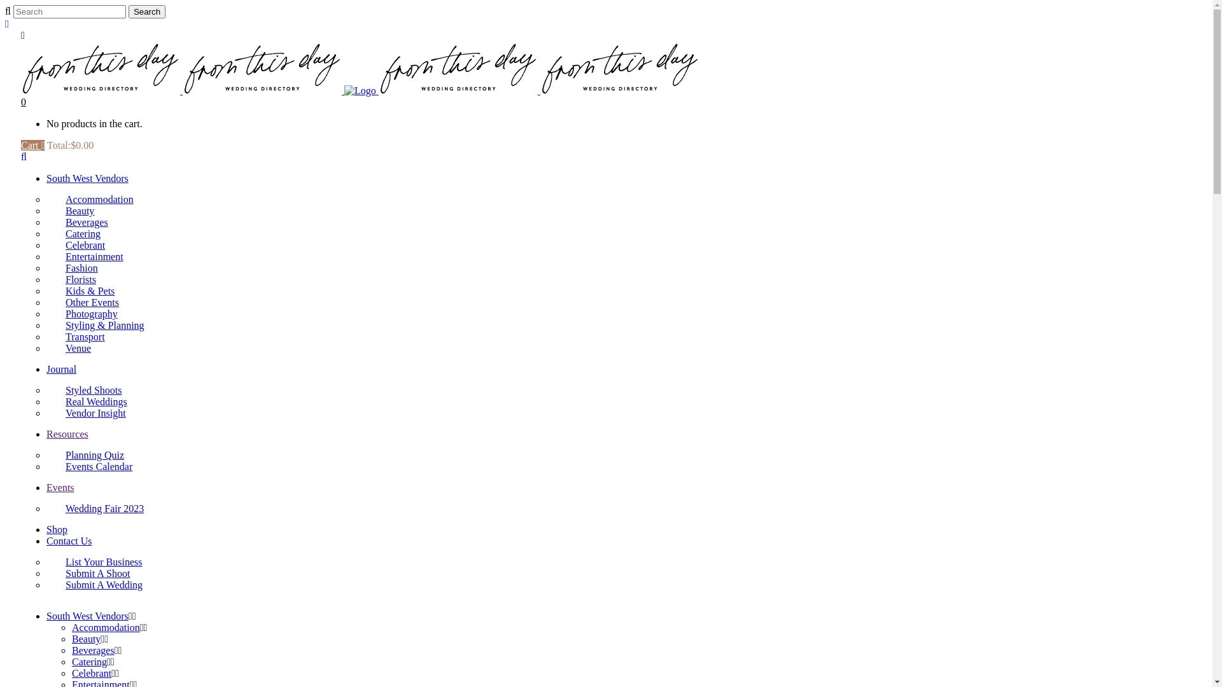 The height and width of the screenshot is (687, 1222). What do you see at coordinates (87, 413) in the screenshot?
I see `Vendor Insight` at bounding box center [87, 413].